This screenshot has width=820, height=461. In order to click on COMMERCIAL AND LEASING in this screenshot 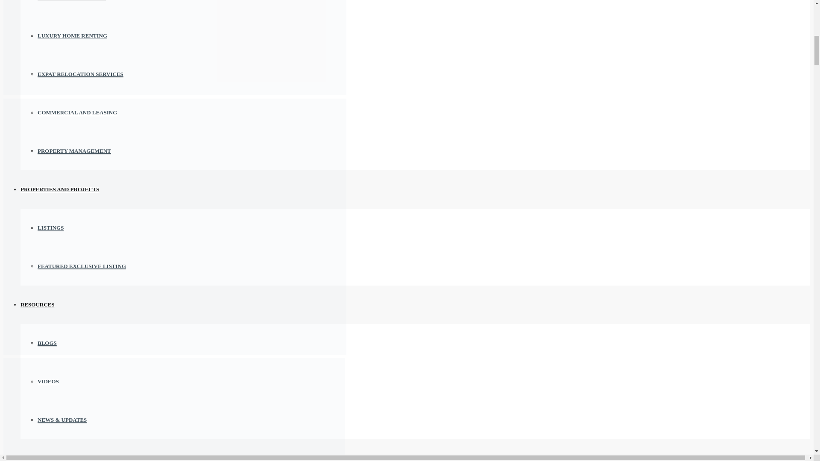, I will do `click(77, 113)`.